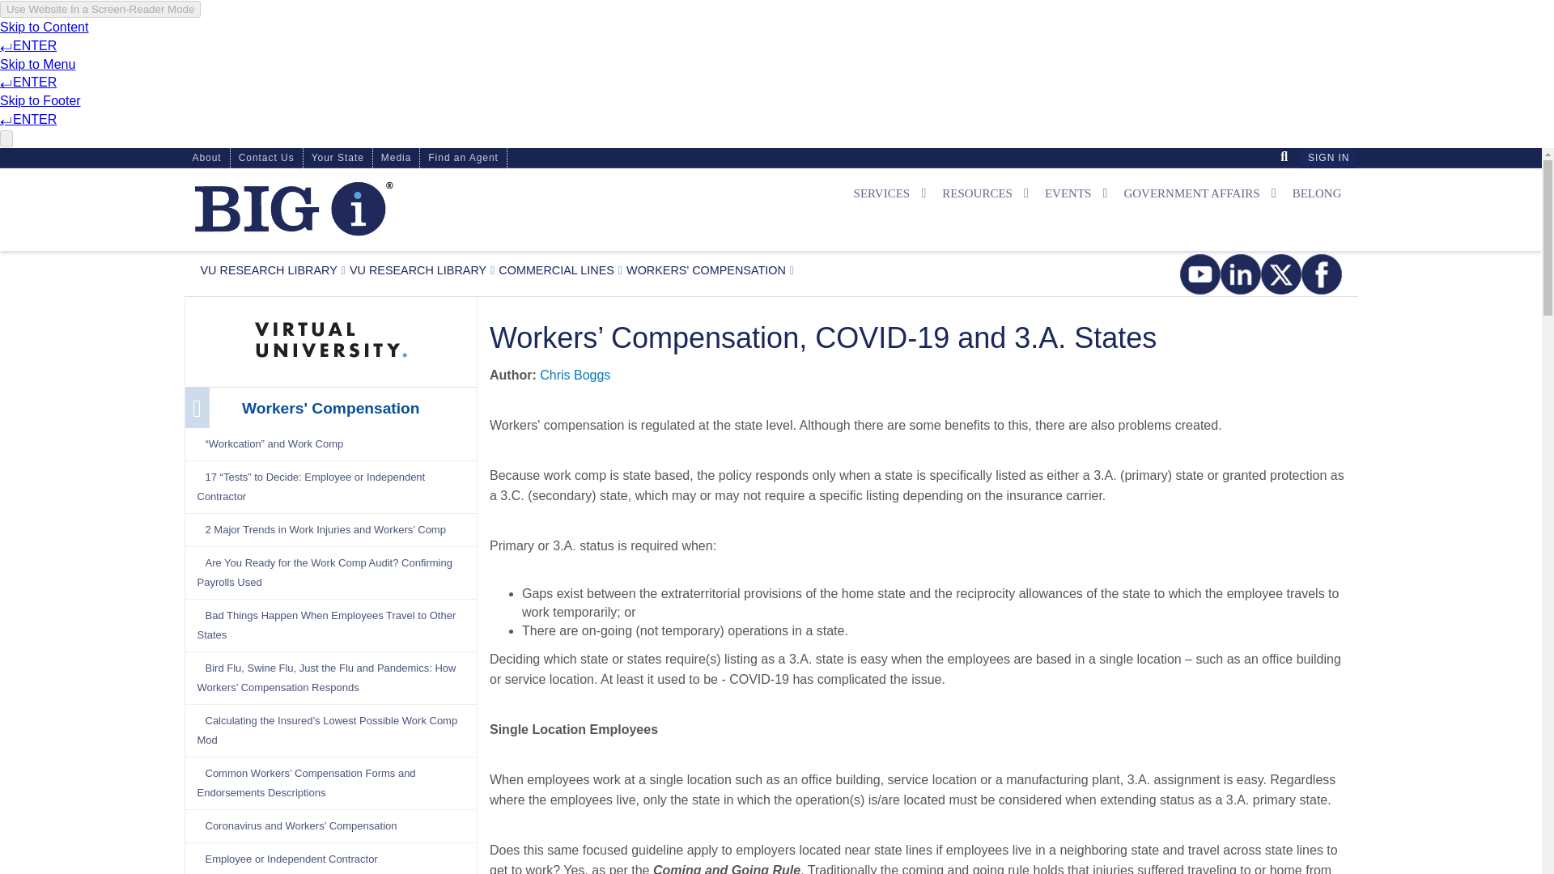  I want to click on Home, so click(374, 209).